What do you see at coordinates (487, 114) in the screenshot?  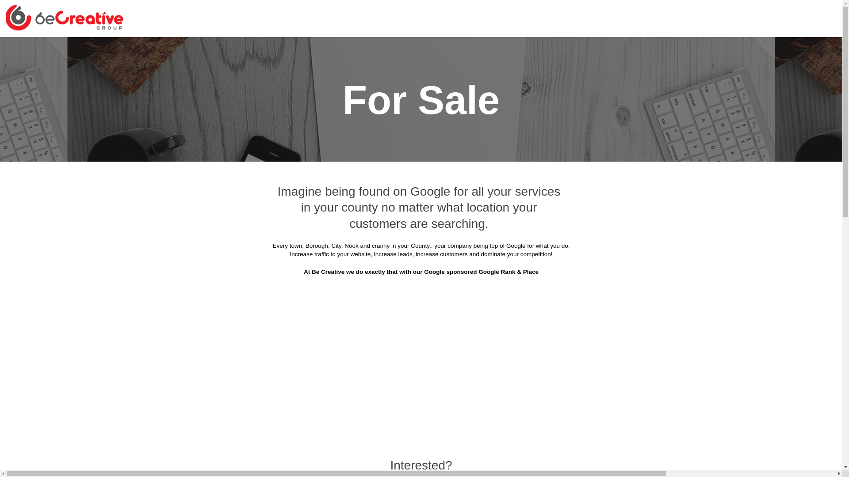 I see `Aggregate Suppliers Callington Cornwall` at bounding box center [487, 114].